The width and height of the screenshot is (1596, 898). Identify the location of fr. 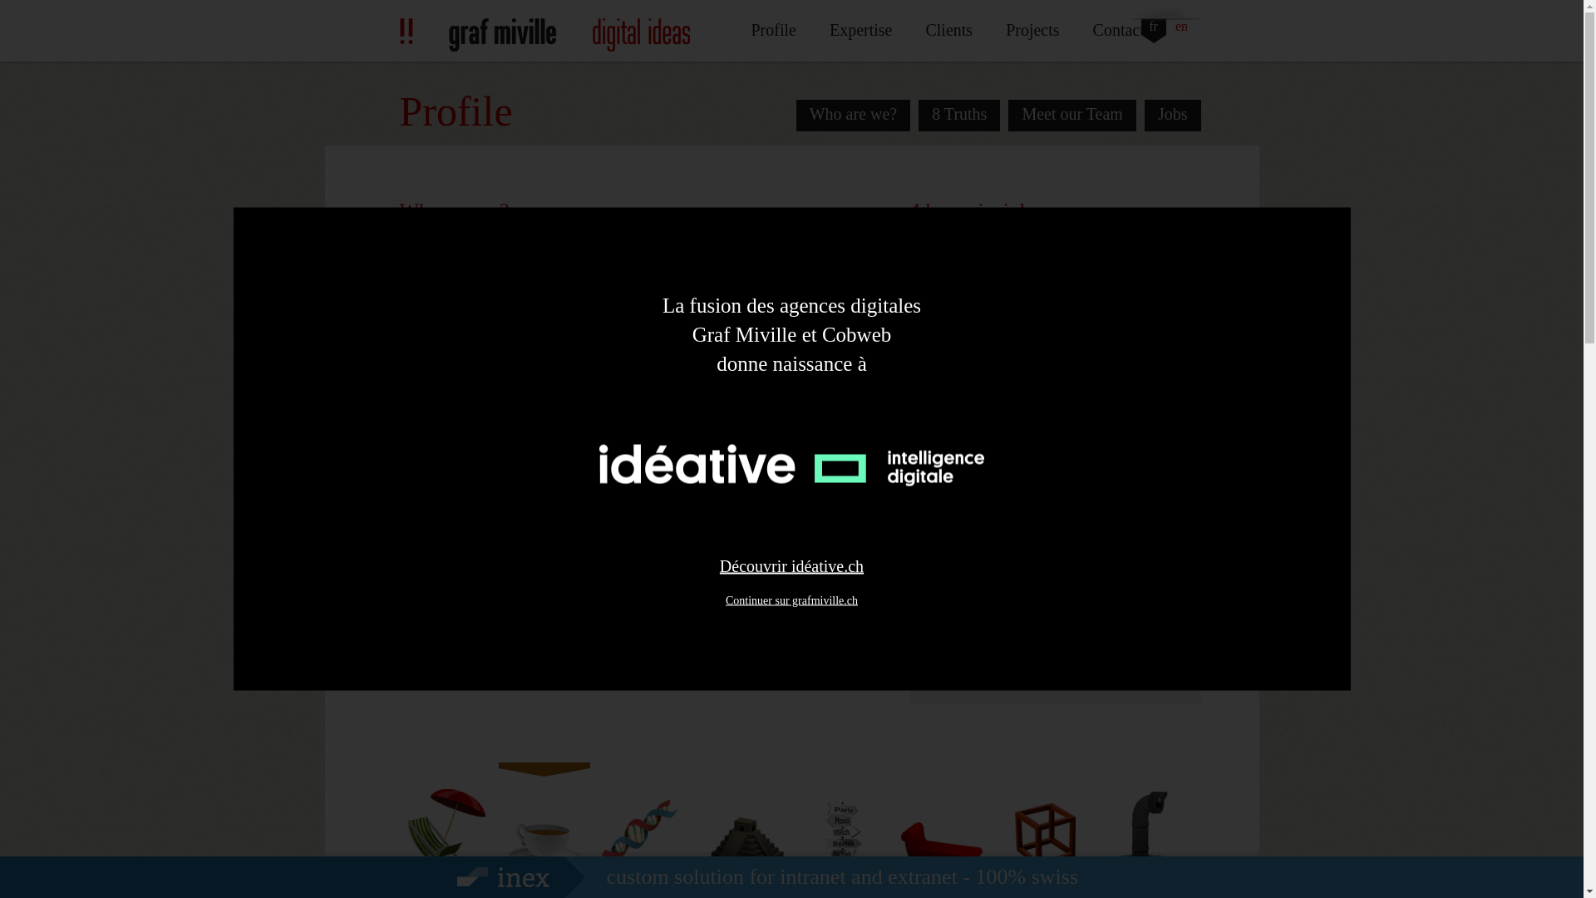
(1152, 30).